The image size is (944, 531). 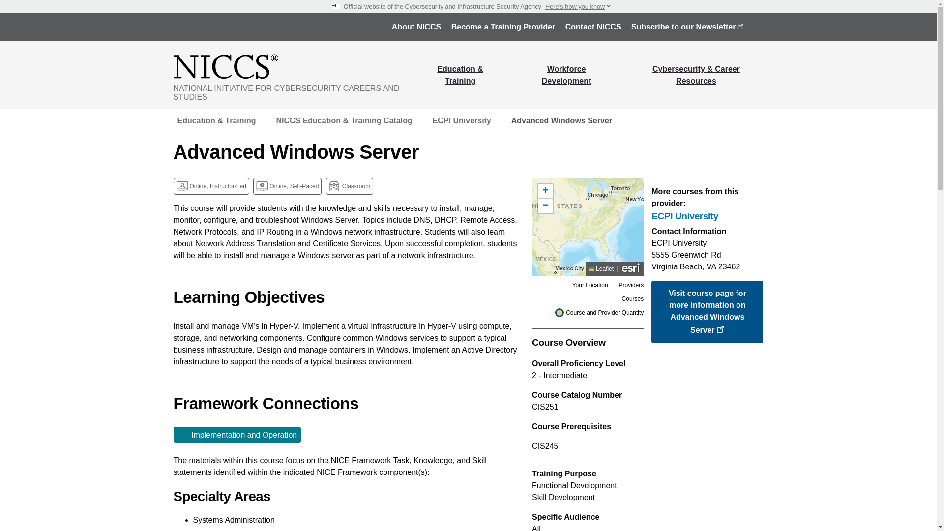 I want to click on Course Location Map, so click(x=588, y=227).